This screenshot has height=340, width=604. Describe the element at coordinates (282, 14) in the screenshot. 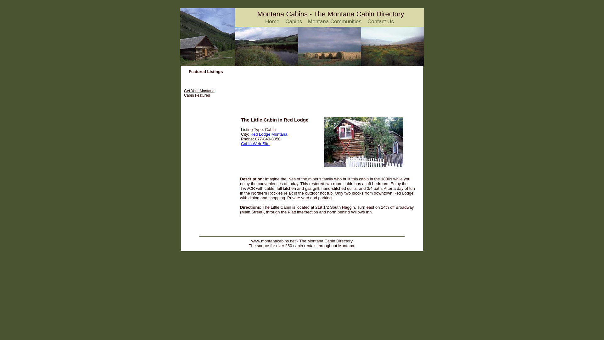

I see `Advertisement` at that location.